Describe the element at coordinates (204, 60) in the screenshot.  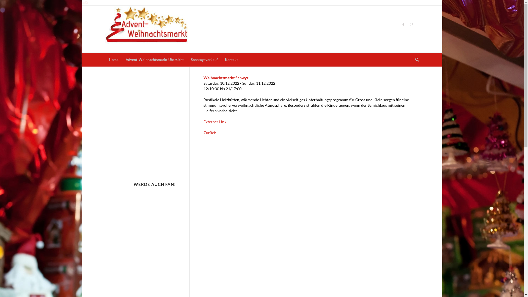
I see `Sonntagsverkauf` at that location.